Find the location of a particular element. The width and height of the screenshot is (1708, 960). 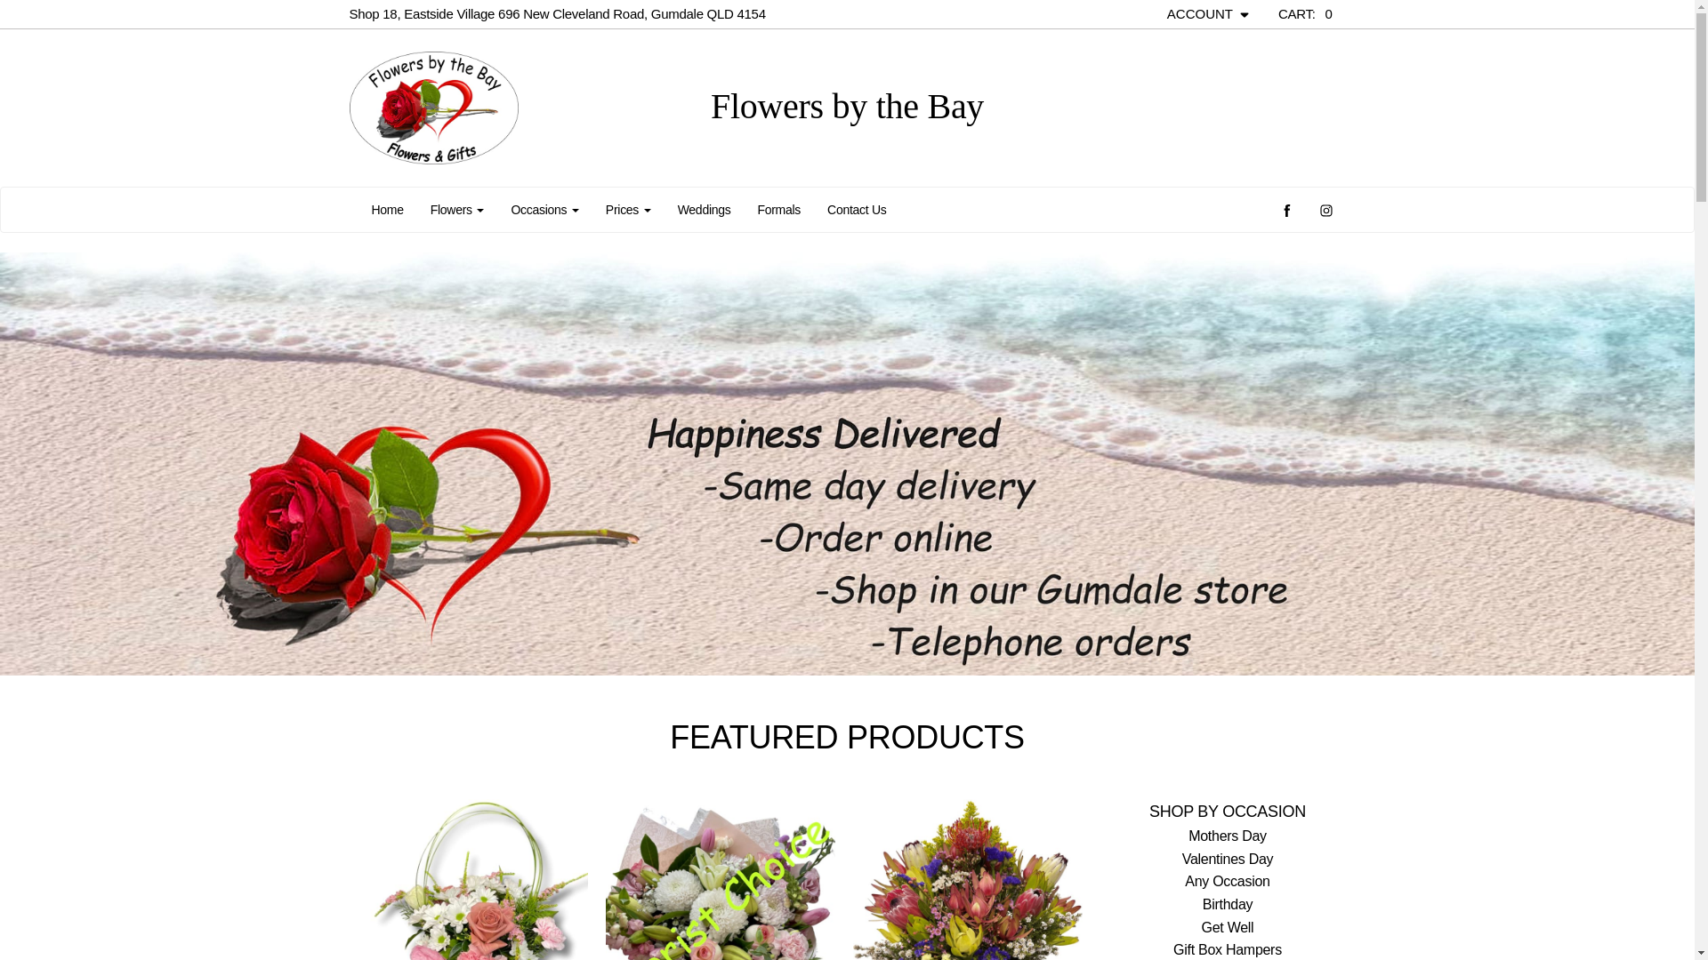

Formals is located at coordinates (779, 210).